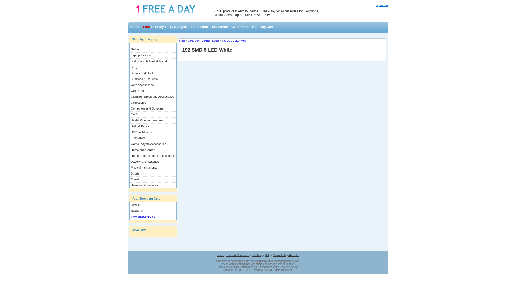 This screenshot has width=516, height=290. What do you see at coordinates (257, 255) in the screenshot?
I see `Site Map` at bounding box center [257, 255].